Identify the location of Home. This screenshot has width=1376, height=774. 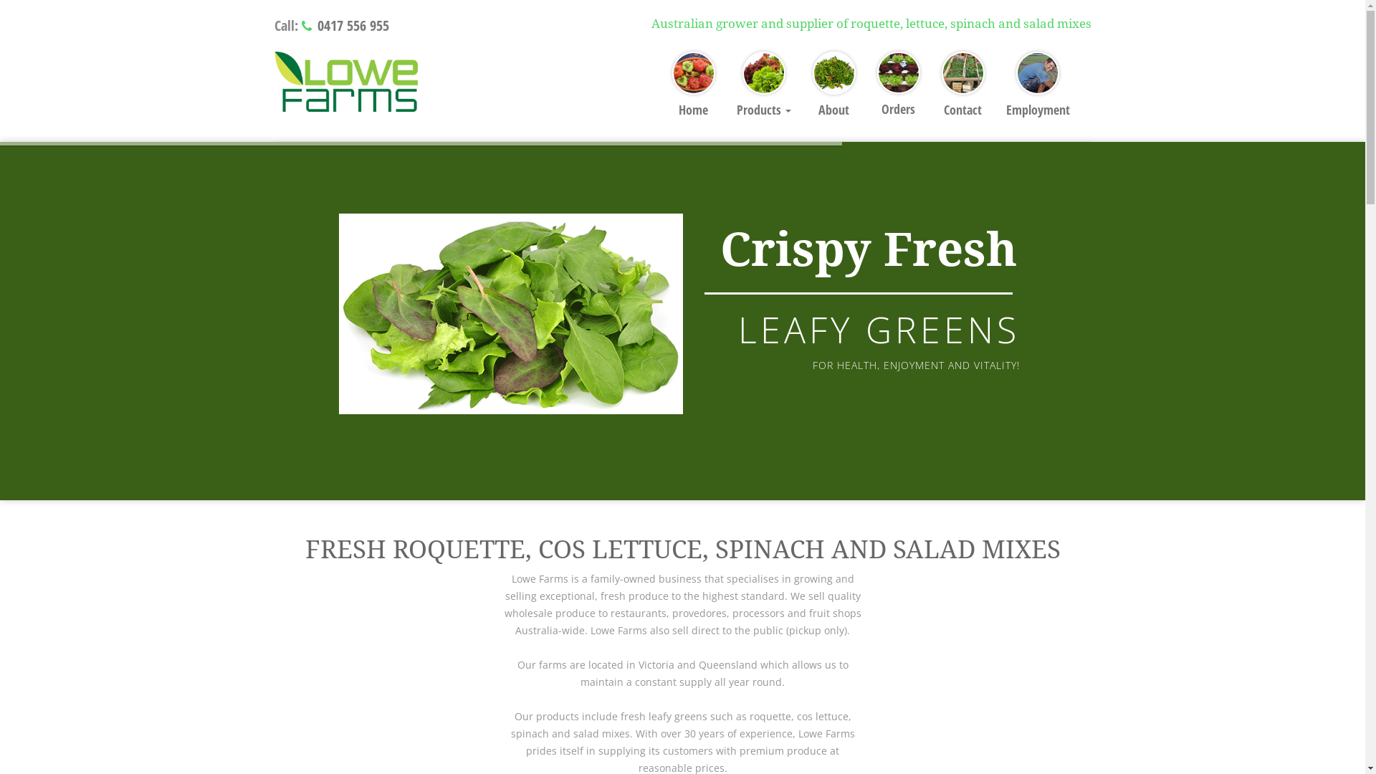
(693, 91).